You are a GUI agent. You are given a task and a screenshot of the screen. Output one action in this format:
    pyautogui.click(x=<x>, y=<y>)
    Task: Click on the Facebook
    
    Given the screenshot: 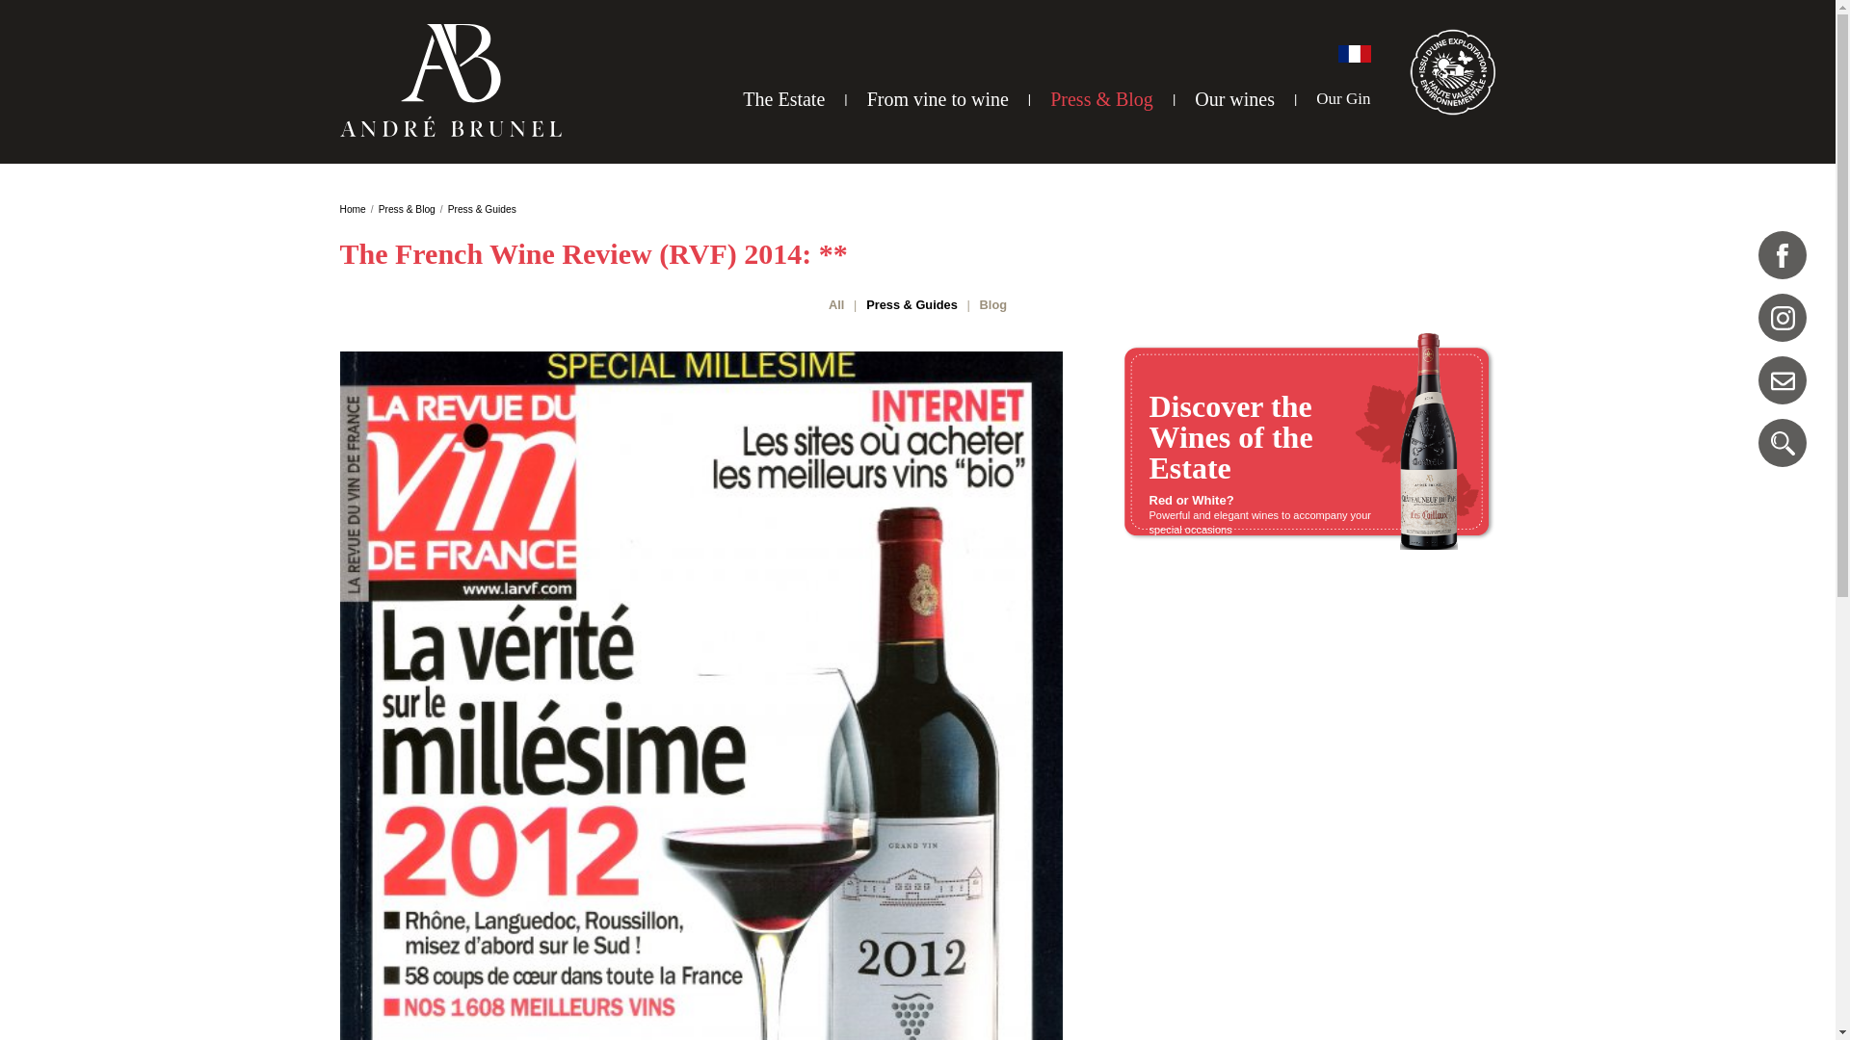 What is the action you would take?
    pyautogui.click(x=1783, y=254)
    